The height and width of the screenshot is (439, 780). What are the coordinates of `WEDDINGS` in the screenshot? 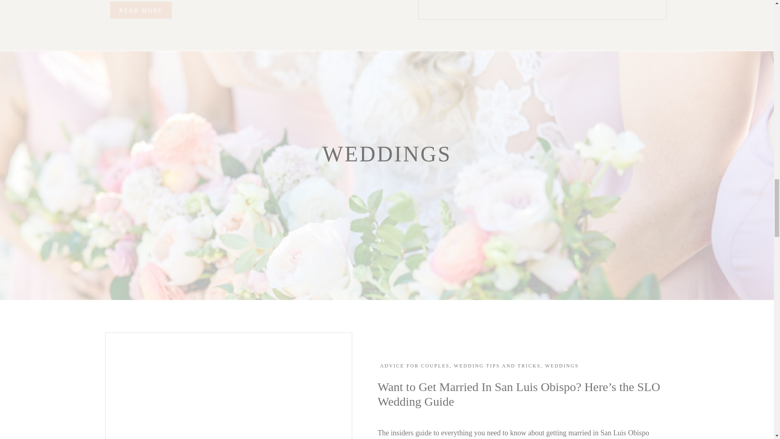 It's located at (562, 366).